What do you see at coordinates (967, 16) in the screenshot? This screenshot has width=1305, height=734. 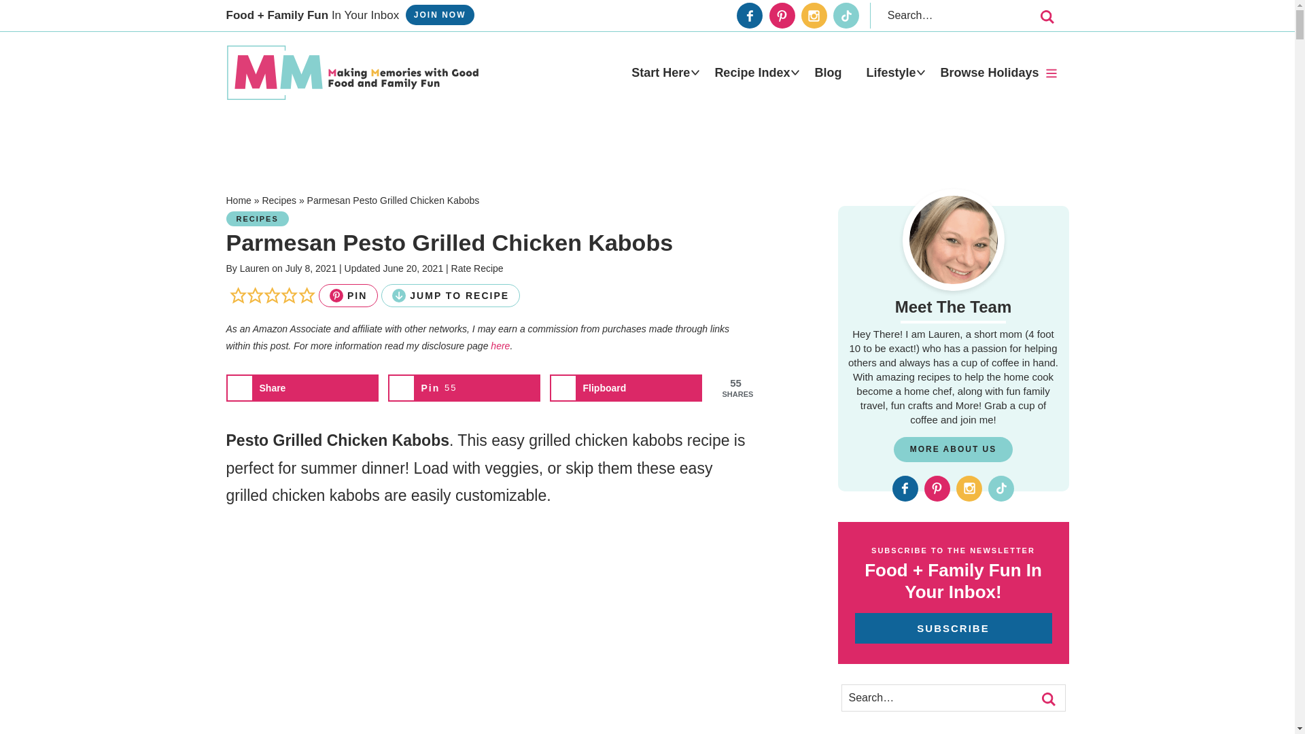 I see `Search for` at bounding box center [967, 16].